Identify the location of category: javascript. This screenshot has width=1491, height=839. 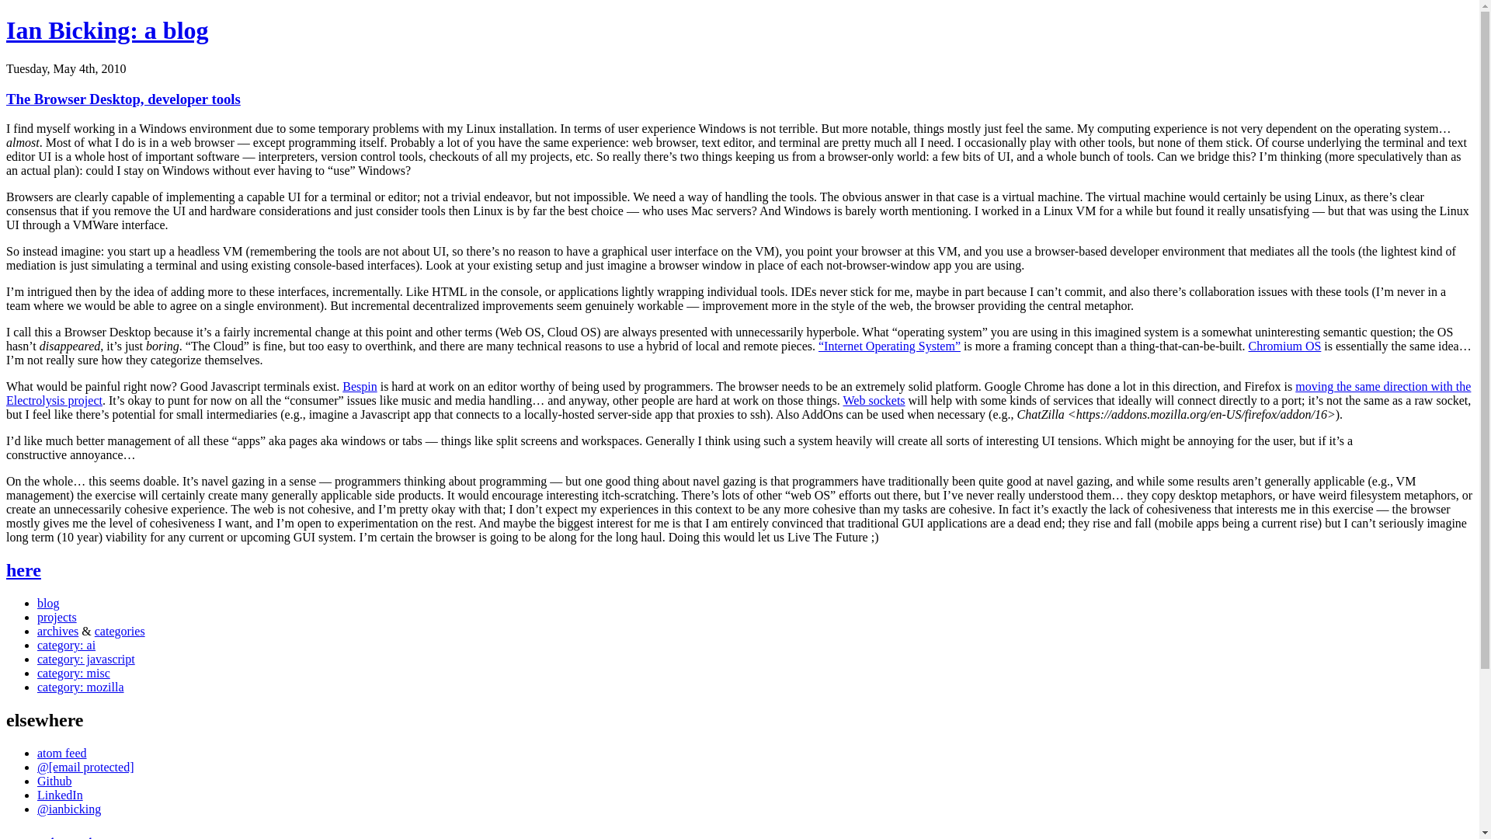
(86, 659).